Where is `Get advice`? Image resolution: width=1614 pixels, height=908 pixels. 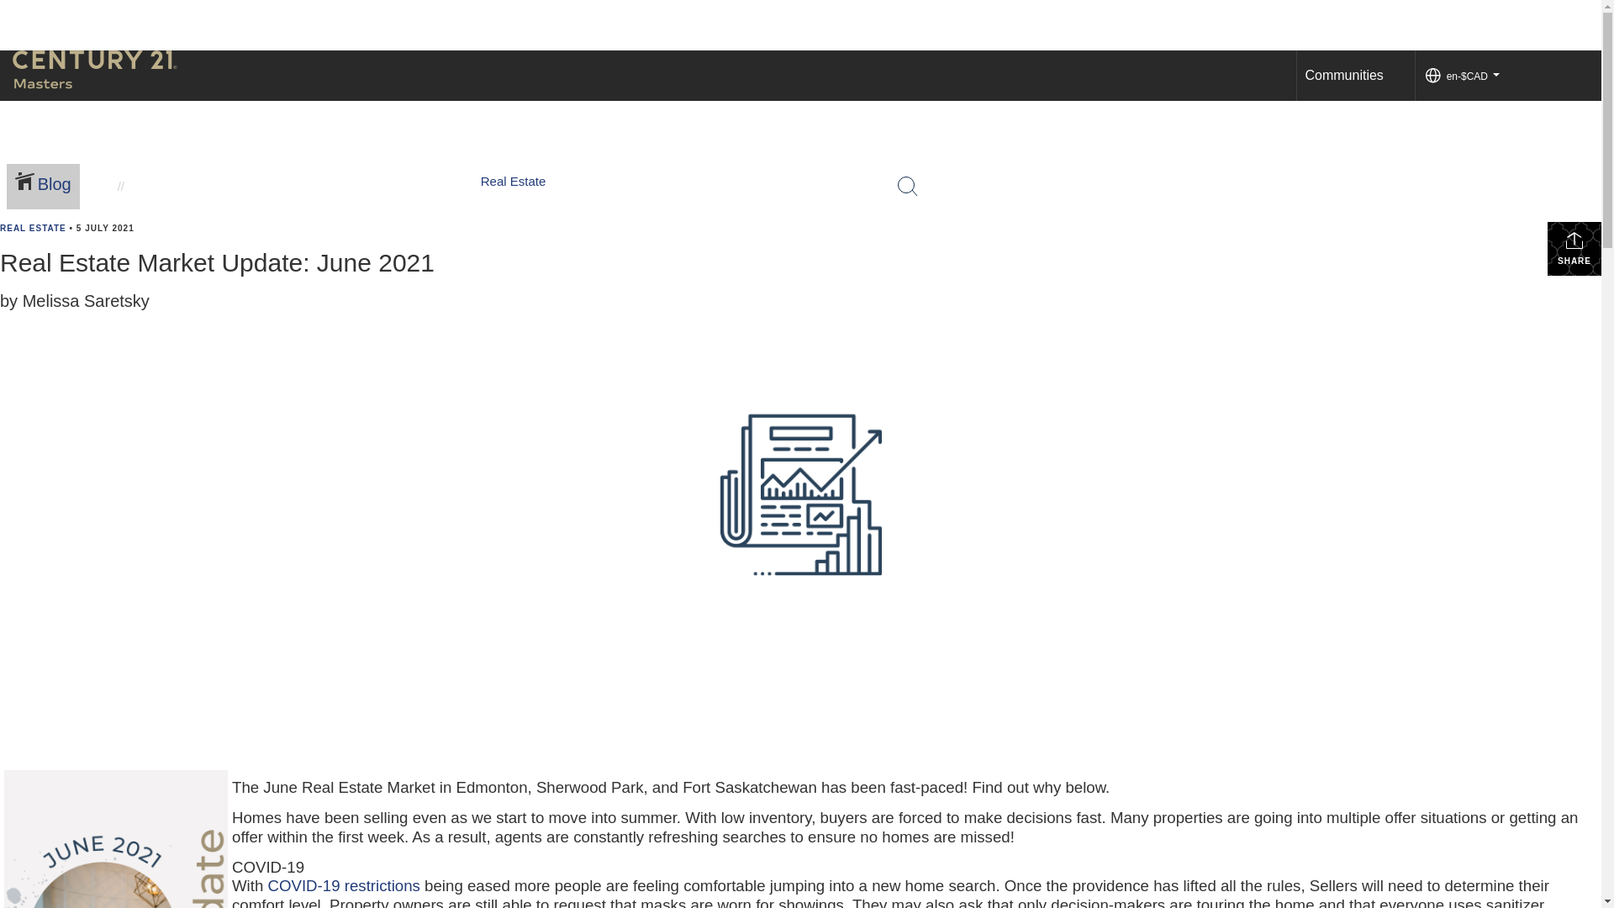 Get advice is located at coordinates (1104, 133).